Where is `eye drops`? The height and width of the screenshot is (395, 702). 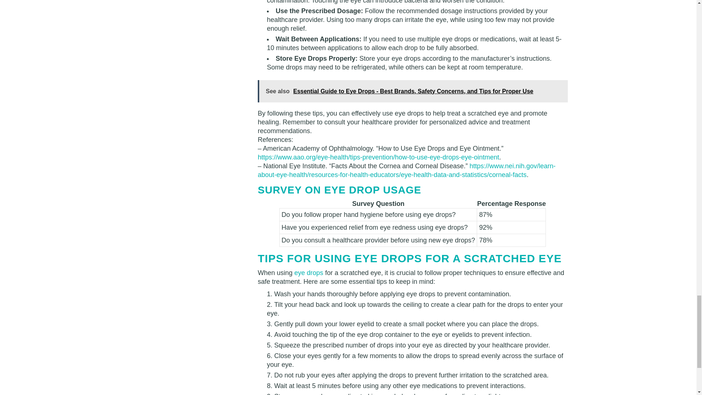
eye drops is located at coordinates (309, 273).